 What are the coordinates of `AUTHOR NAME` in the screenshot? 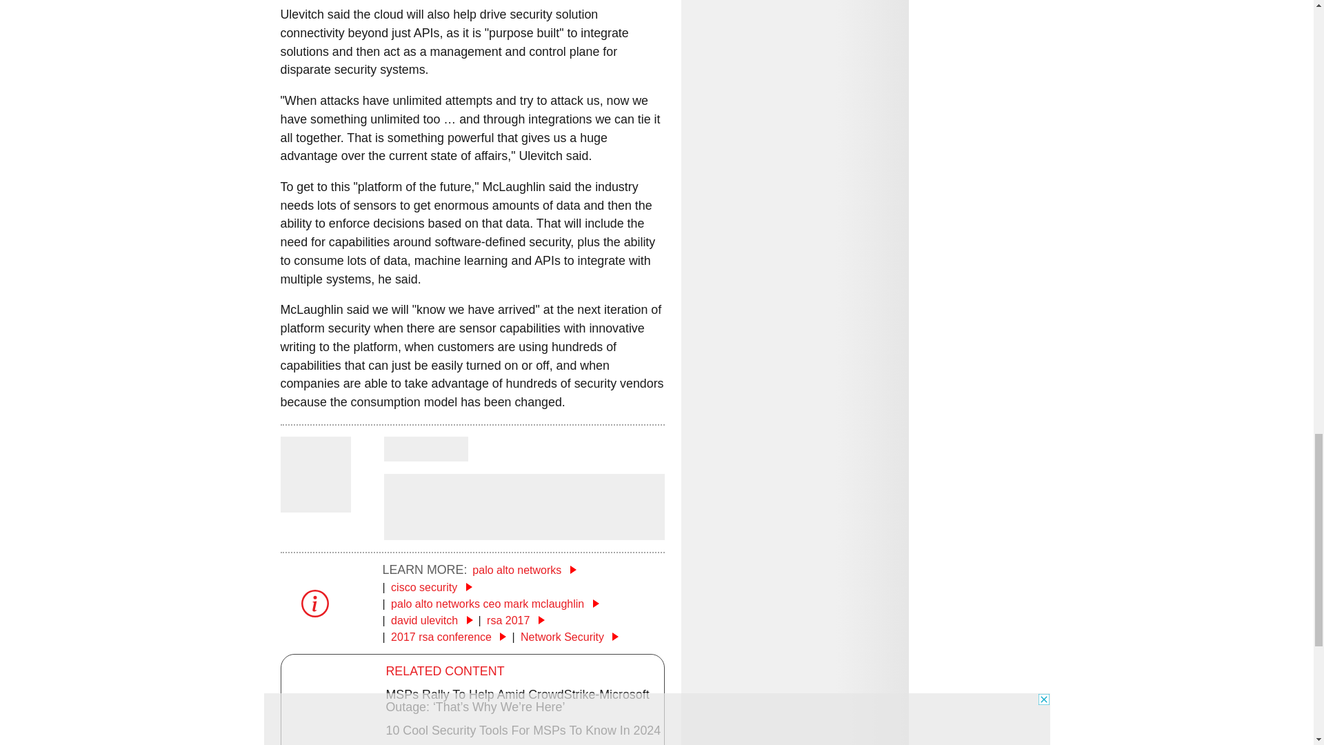 It's located at (425, 448).